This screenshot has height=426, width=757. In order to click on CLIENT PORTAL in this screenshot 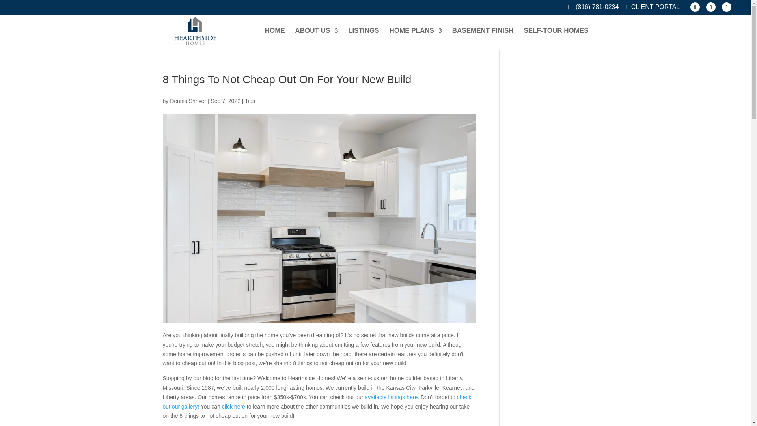, I will do `click(653, 9)`.